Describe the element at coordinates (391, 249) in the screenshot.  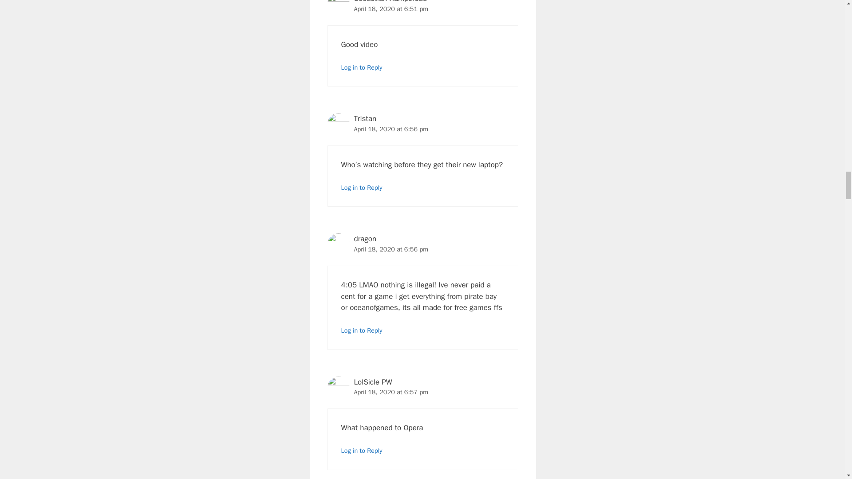
I see `April 18, 2020 at 6:56 pm` at that location.